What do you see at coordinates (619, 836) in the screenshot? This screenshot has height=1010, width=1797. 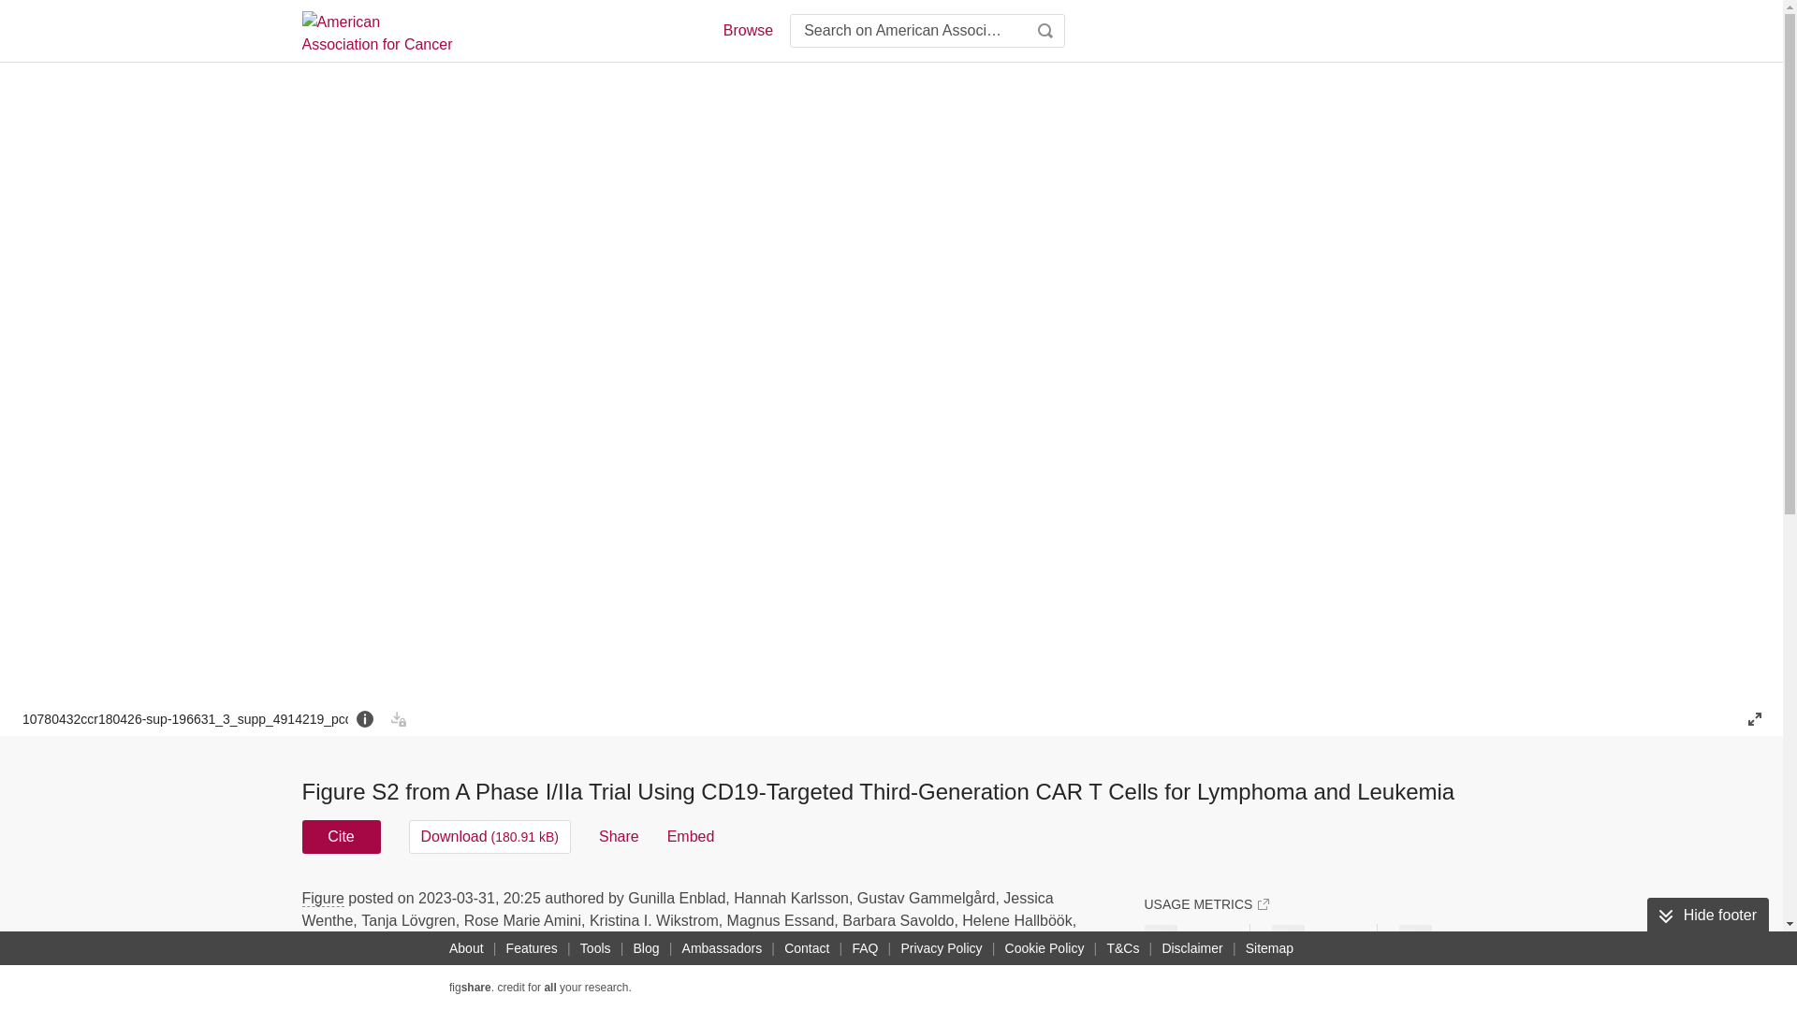 I see `Share` at bounding box center [619, 836].